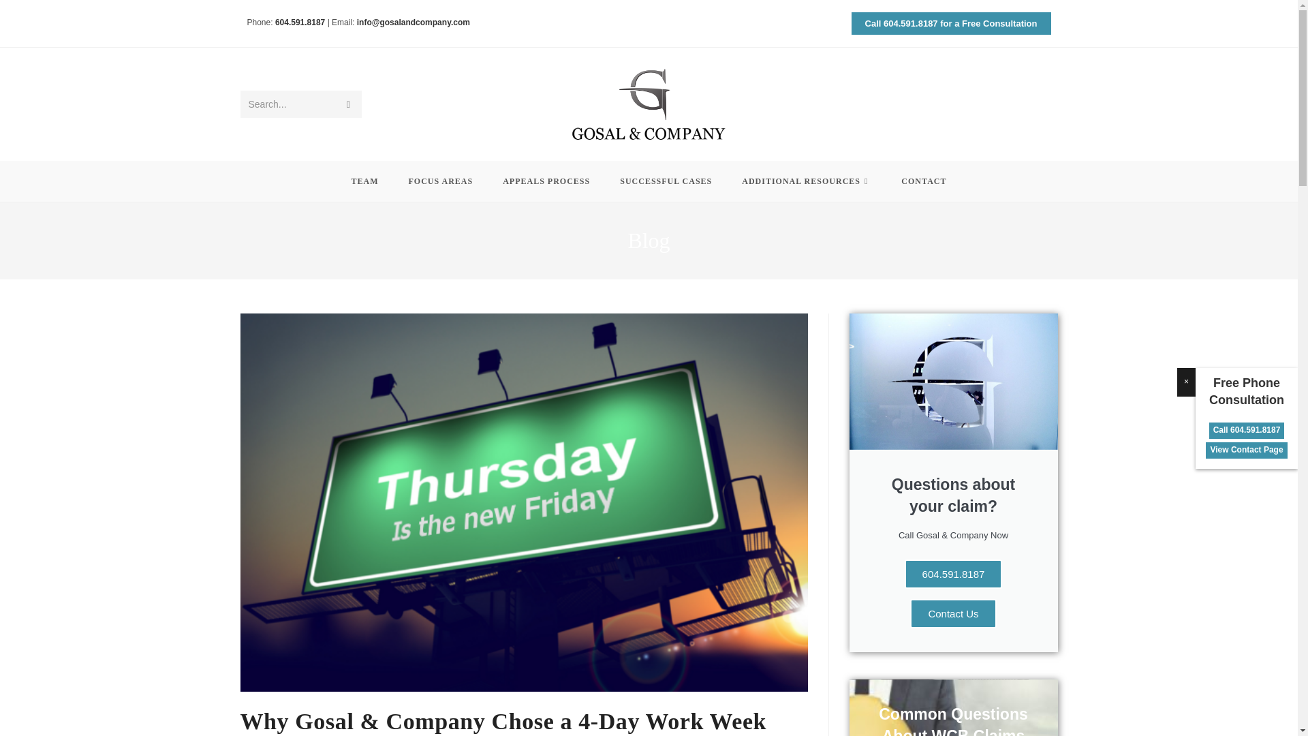  What do you see at coordinates (666, 181) in the screenshot?
I see `SUCCESSFUL CASES` at bounding box center [666, 181].